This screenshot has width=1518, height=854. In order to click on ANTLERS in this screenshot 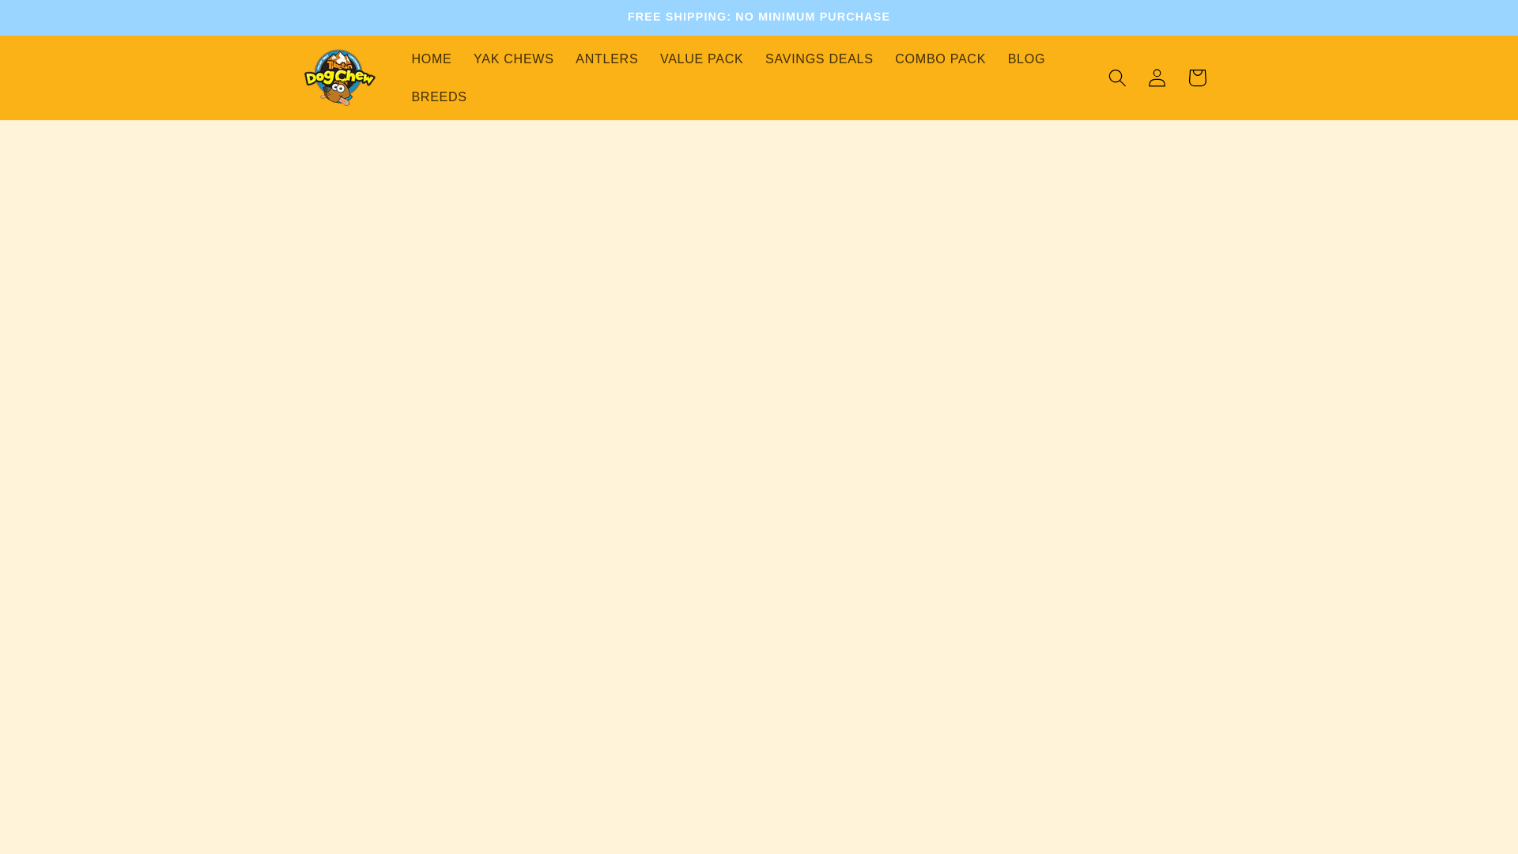, I will do `click(607, 59)`.